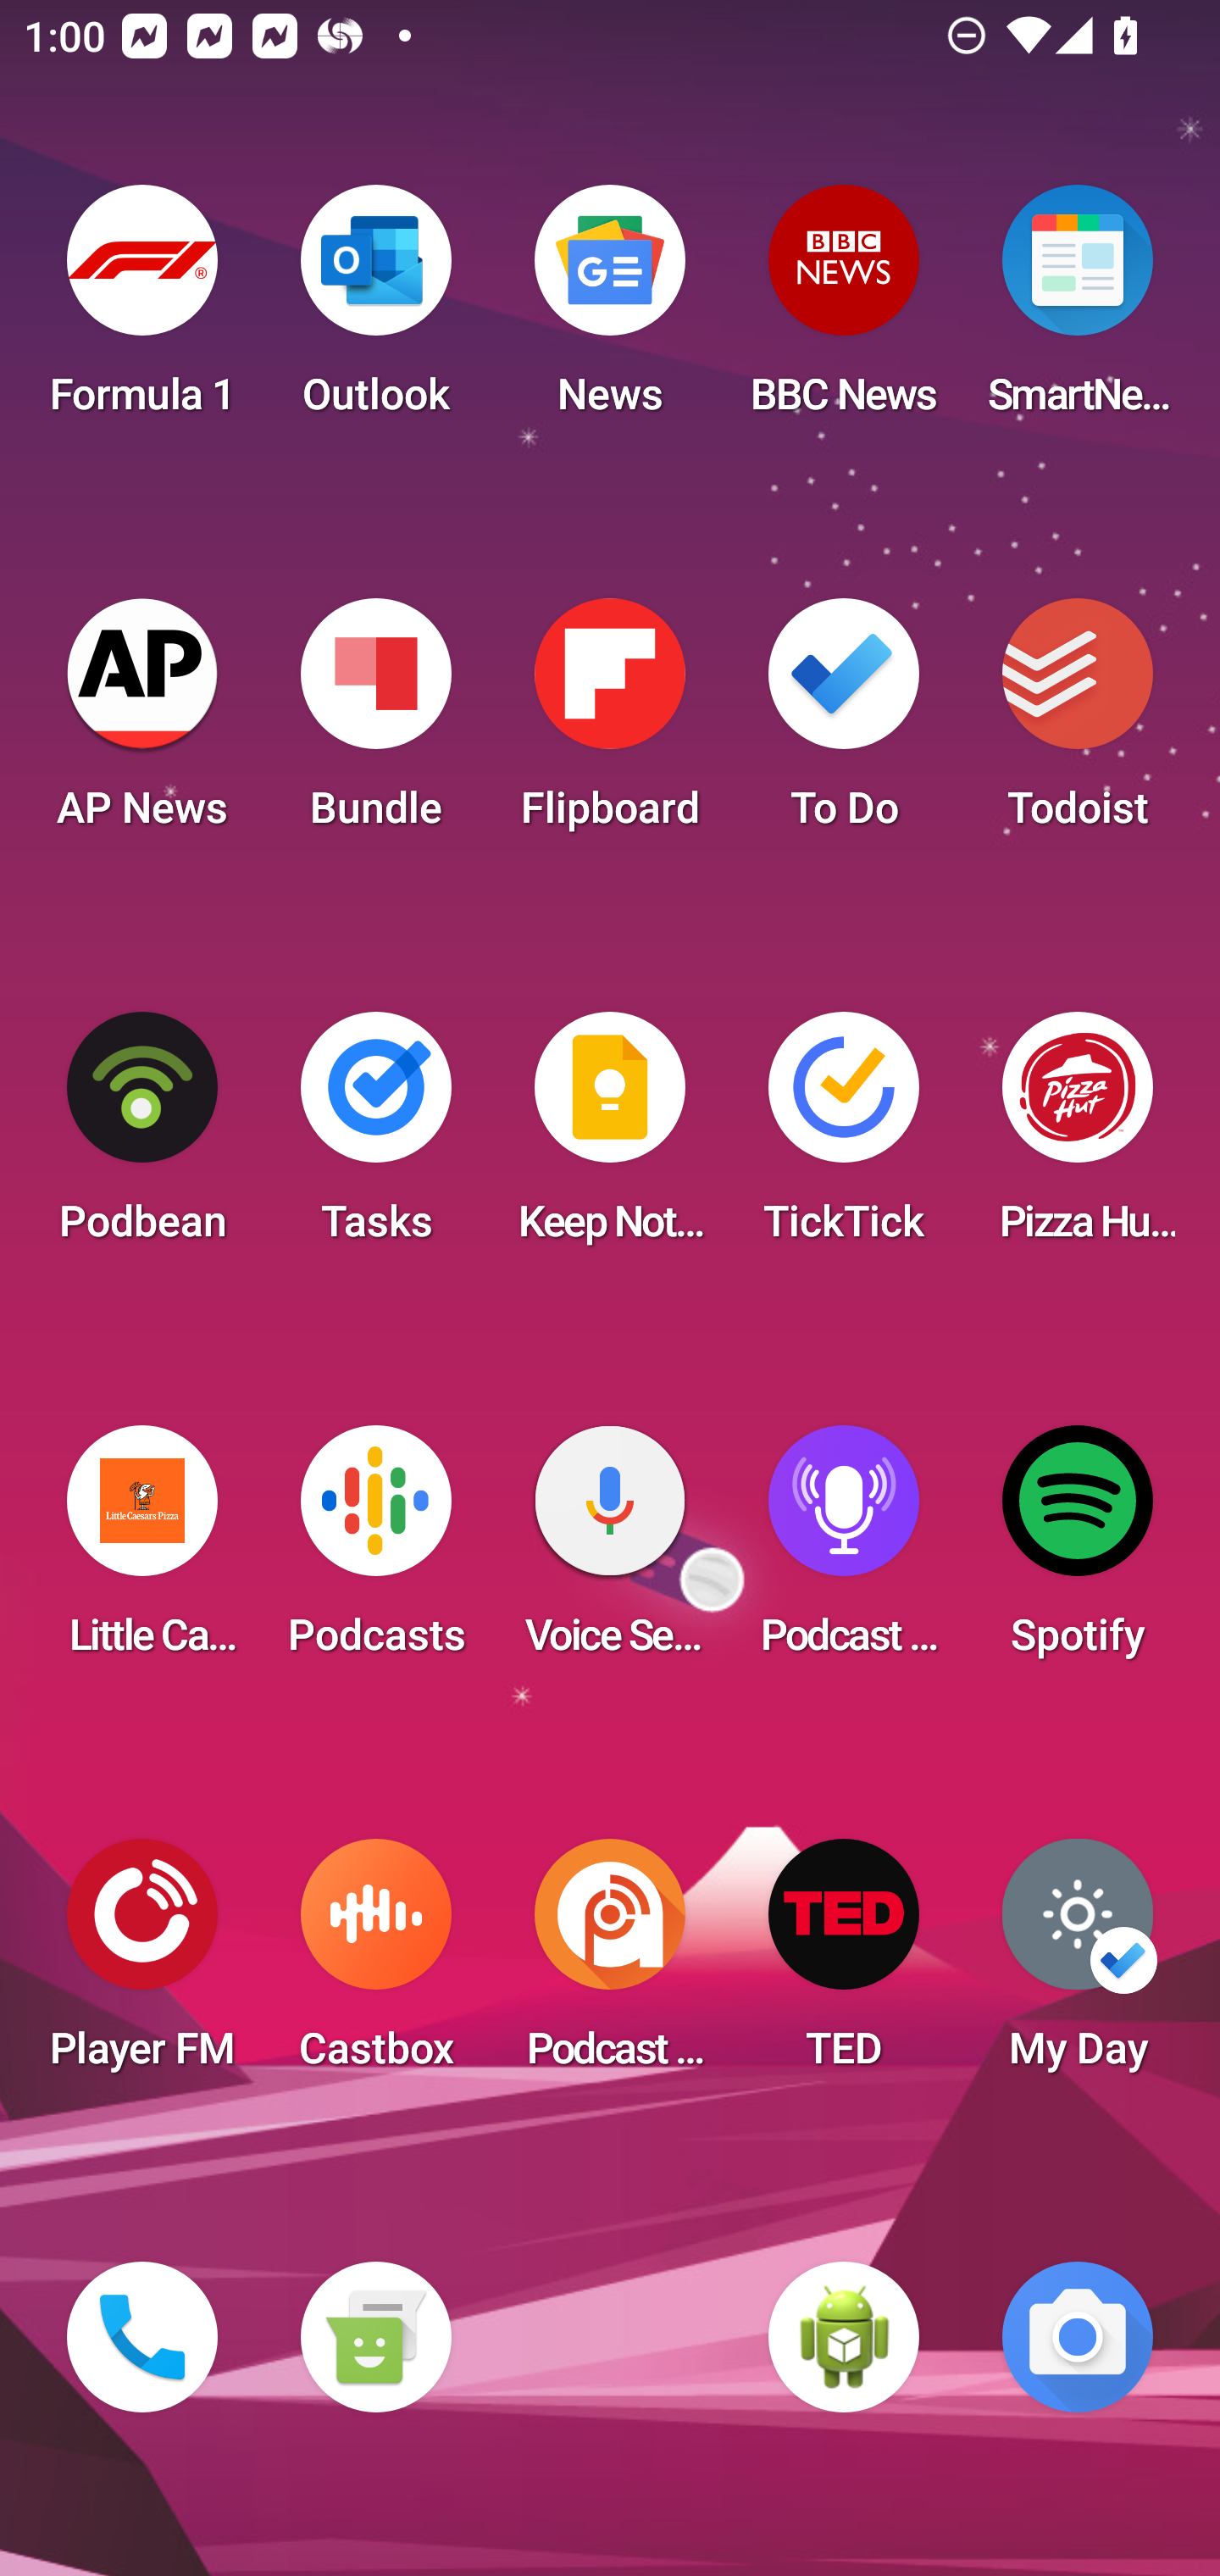 This screenshot has width=1220, height=2576. I want to click on Tasks, so click(375, 1137).